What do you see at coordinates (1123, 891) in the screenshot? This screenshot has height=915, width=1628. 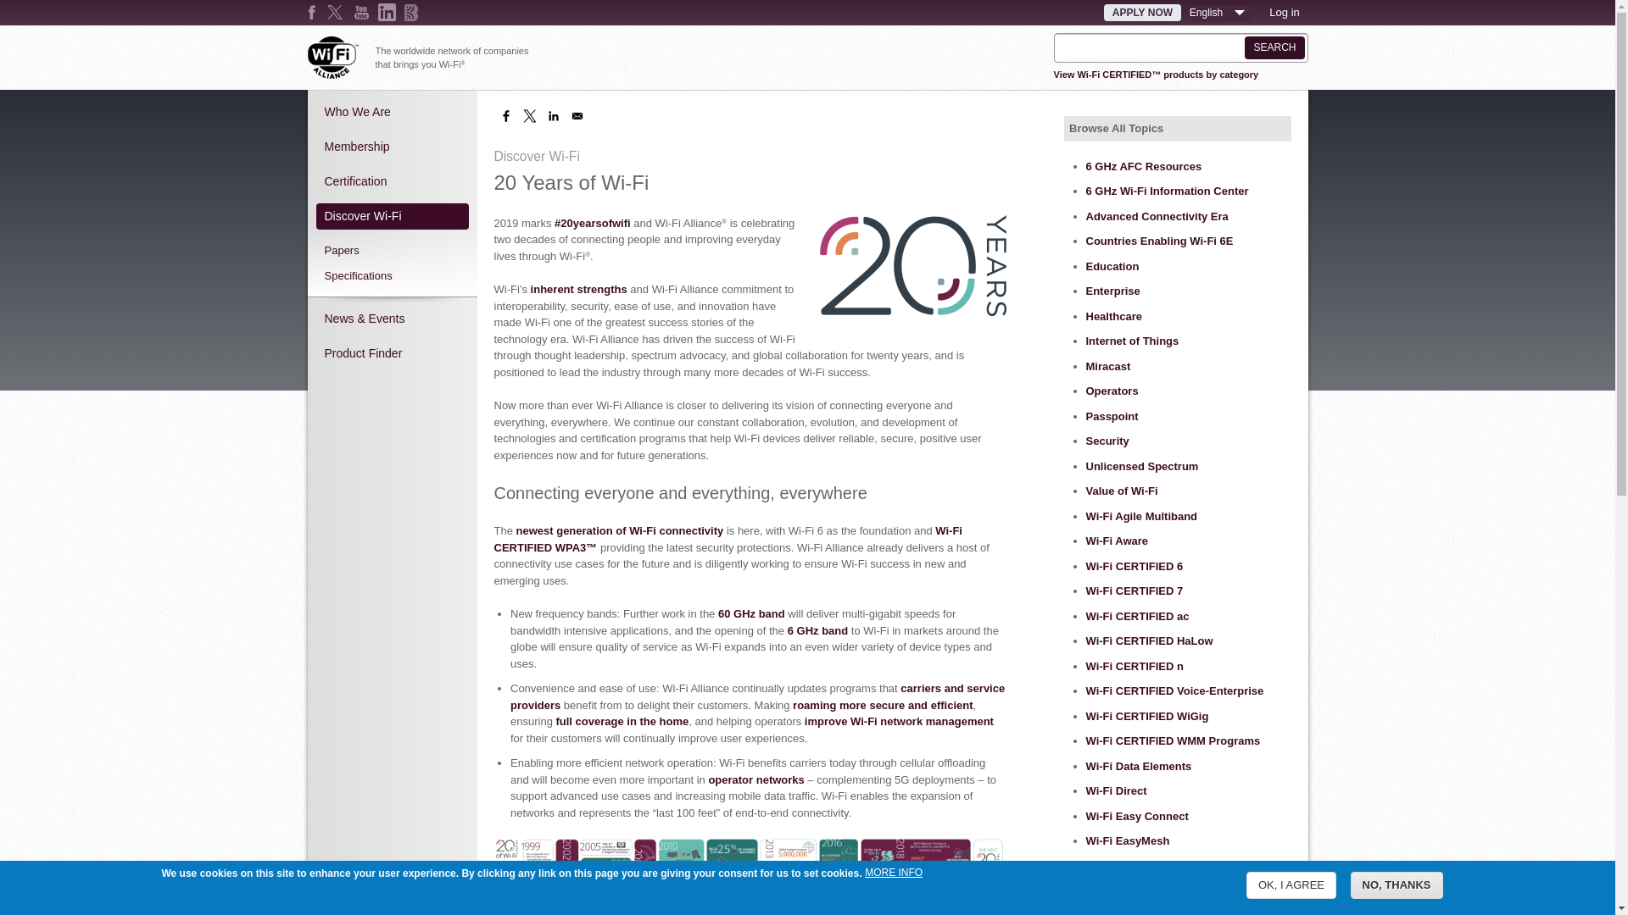 I see `Wi-Fi Location` at bounding box center [1123, 891].